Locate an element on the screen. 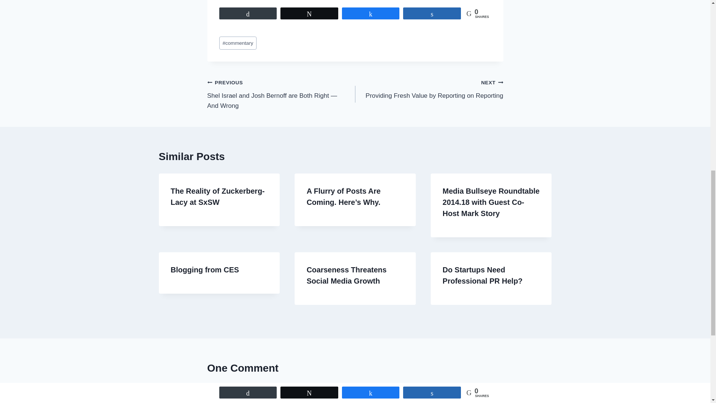 This screenshot has width=716, height=403. The Reality of Zuckerberg-Lacy at SxSW is located at coordinates (218, 196).